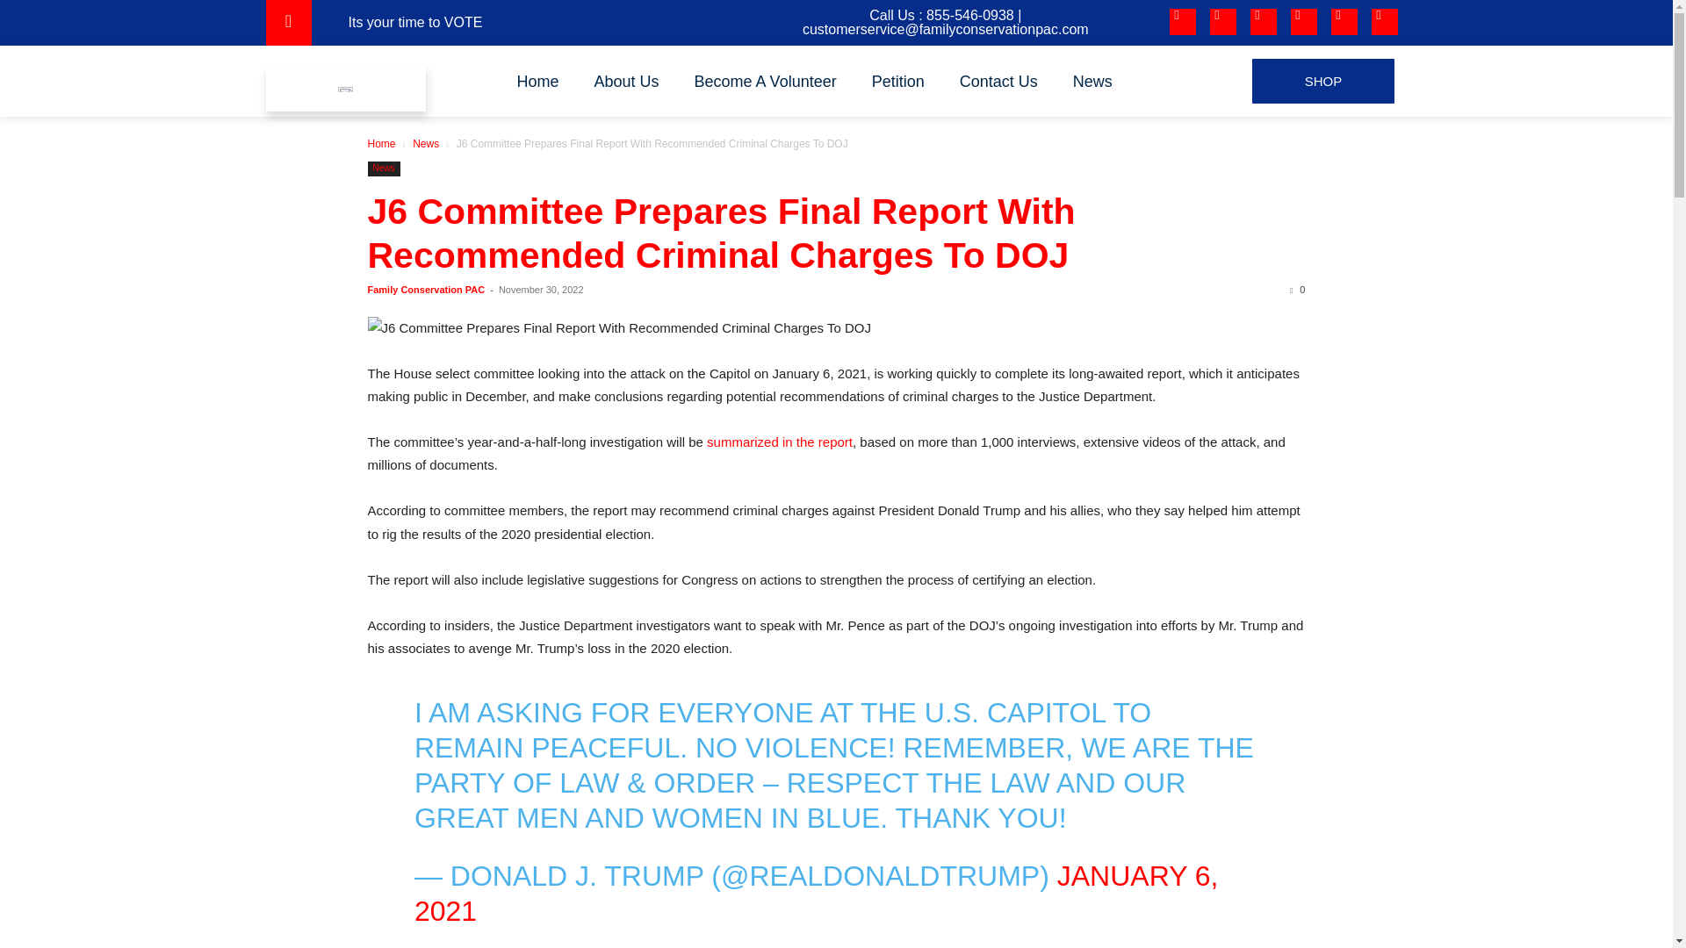 This screenshot has height=948, width=1686. What do you see at coordinates (1092, 81) in the screenshot?
I see `News` at bounding box center [1092, 81].